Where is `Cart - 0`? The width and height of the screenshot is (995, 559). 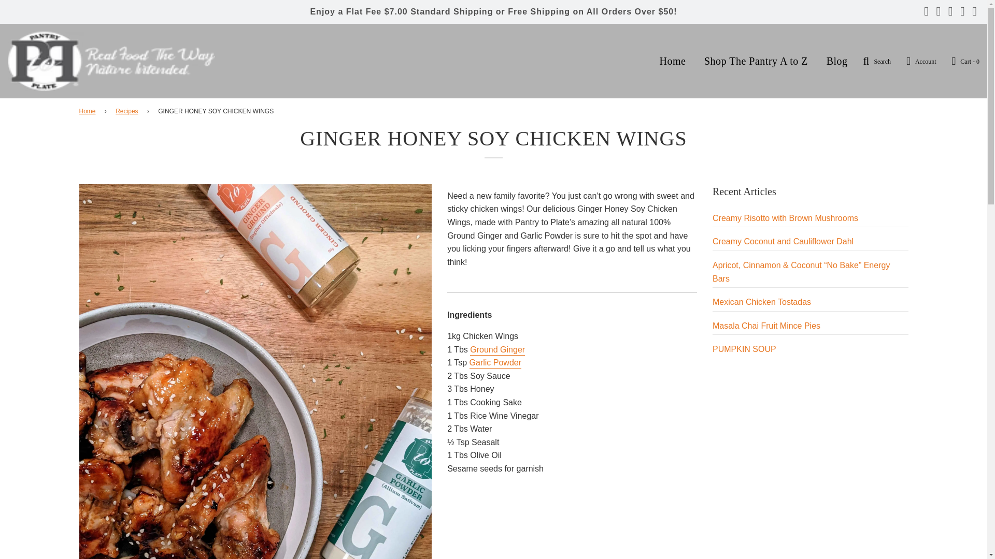 Cart - 0 is located at coordinates (965, 61).